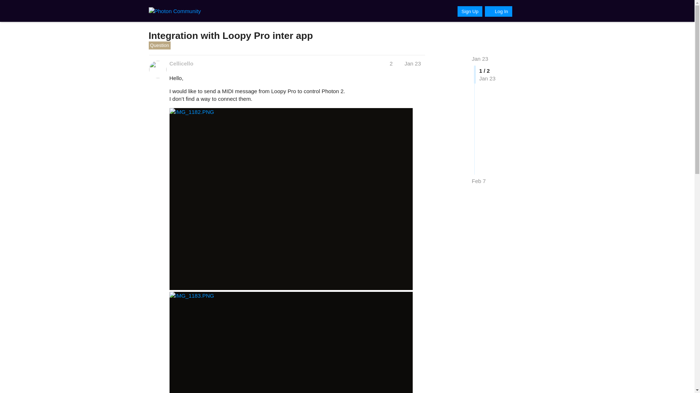  I want to click on Log In, so click(498, 12).